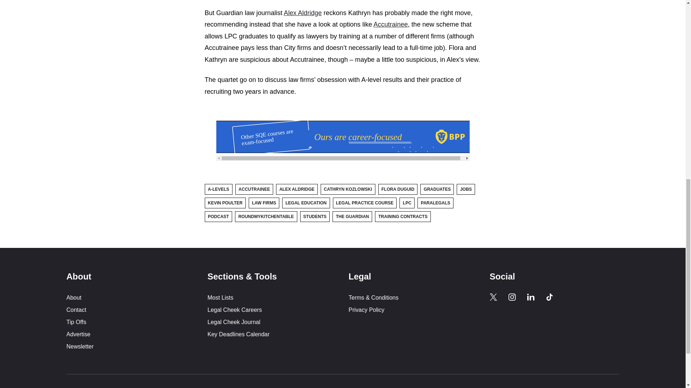 This screenshot has height=388, width=691. What do you see at coordinates (303, 13) in the screenshot?
I see `Alex Aldridge` at bounding box center [303, 13].